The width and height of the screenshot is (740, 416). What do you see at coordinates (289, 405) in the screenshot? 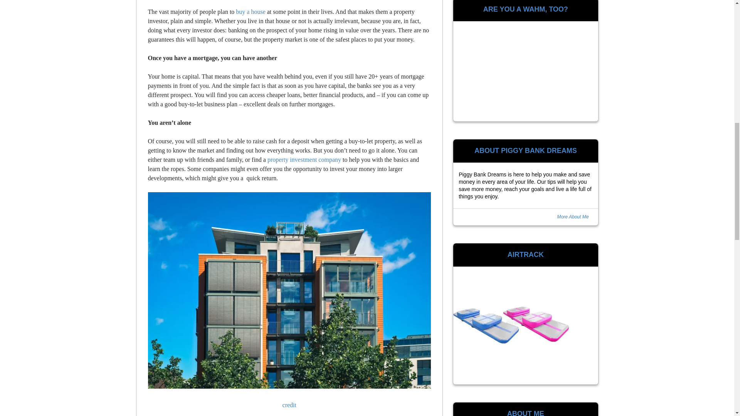
I see `credit` at bounding box center [289, 405].